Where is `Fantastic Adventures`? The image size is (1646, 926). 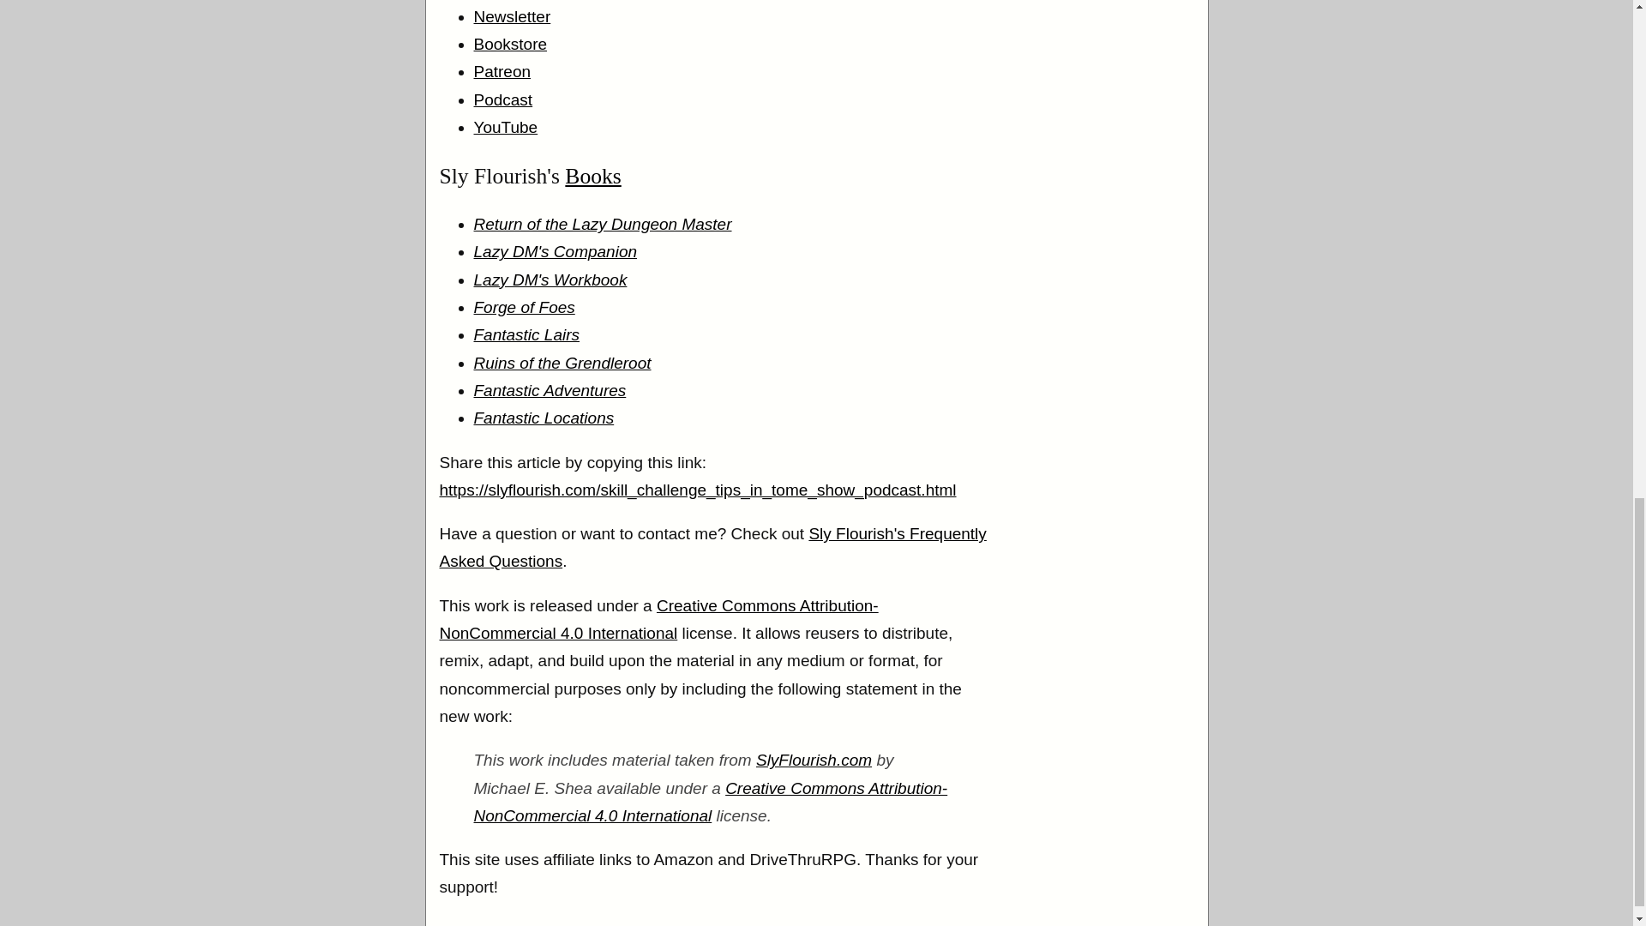 Fantastic Adventures is located at coordinates (549, 389).